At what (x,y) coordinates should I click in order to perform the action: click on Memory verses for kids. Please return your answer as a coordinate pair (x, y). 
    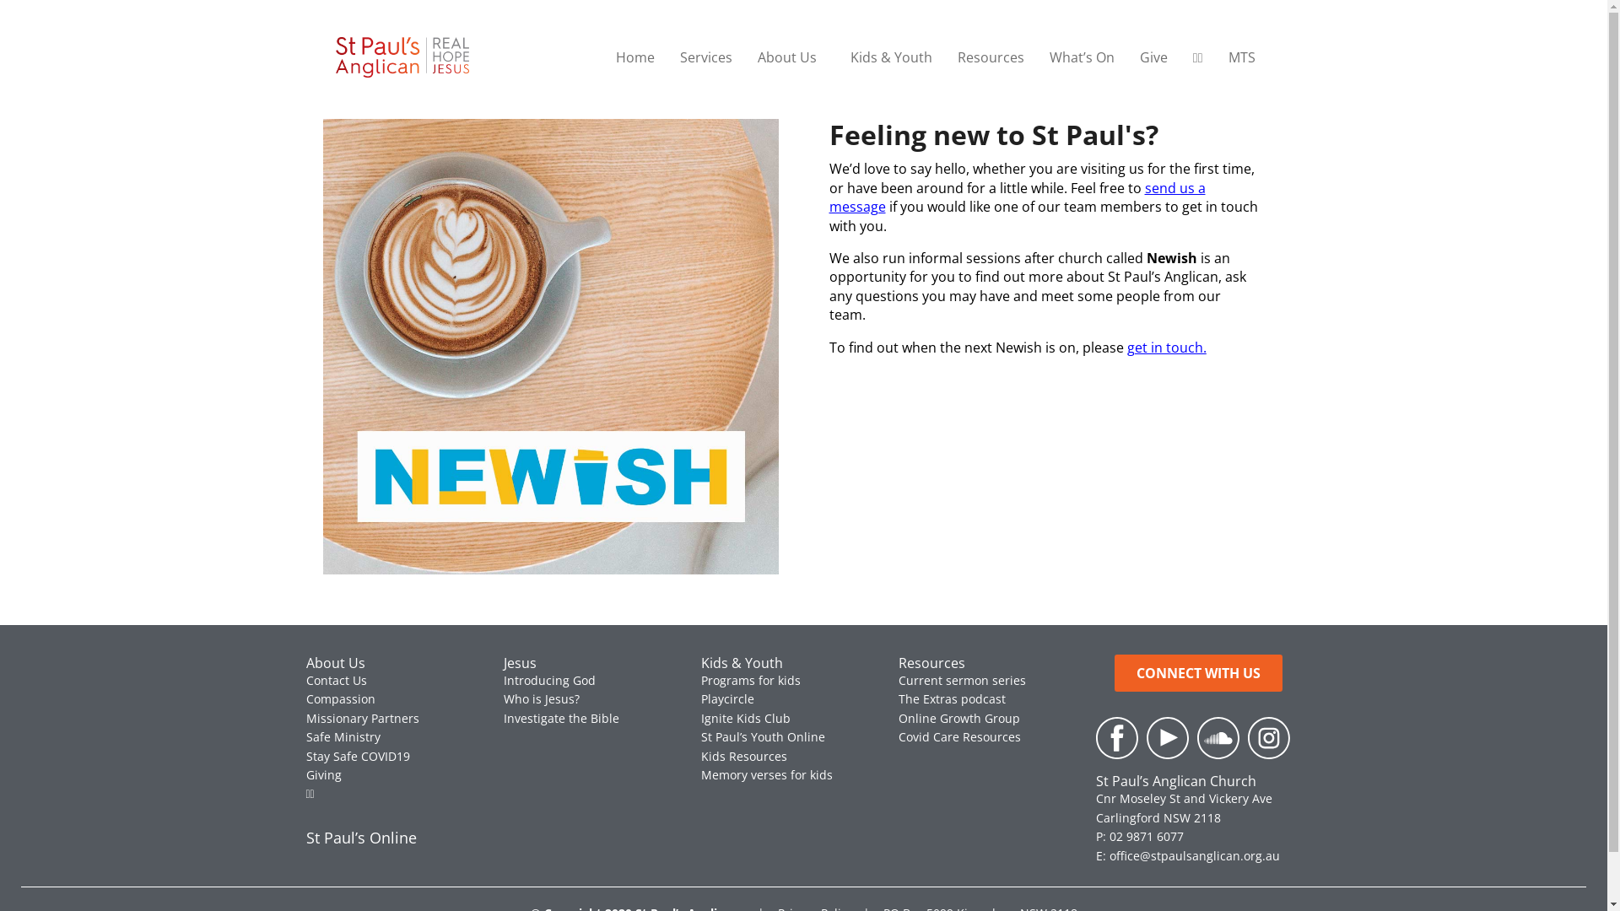
    Looking at the image, I should click on (766, 774).